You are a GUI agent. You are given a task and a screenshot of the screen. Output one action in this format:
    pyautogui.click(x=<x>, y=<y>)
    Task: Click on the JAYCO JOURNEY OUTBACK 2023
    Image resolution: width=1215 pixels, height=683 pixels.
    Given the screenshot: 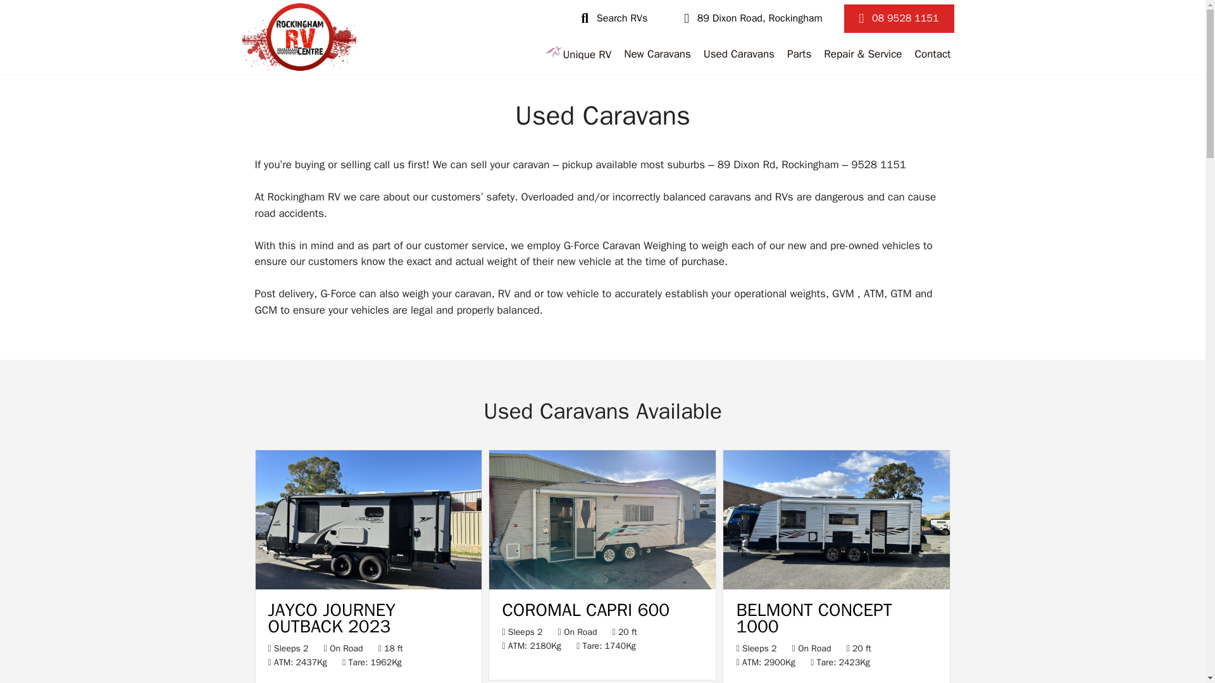 What is the action you would take?
    pyautogui.click(x=368, y=586)
    